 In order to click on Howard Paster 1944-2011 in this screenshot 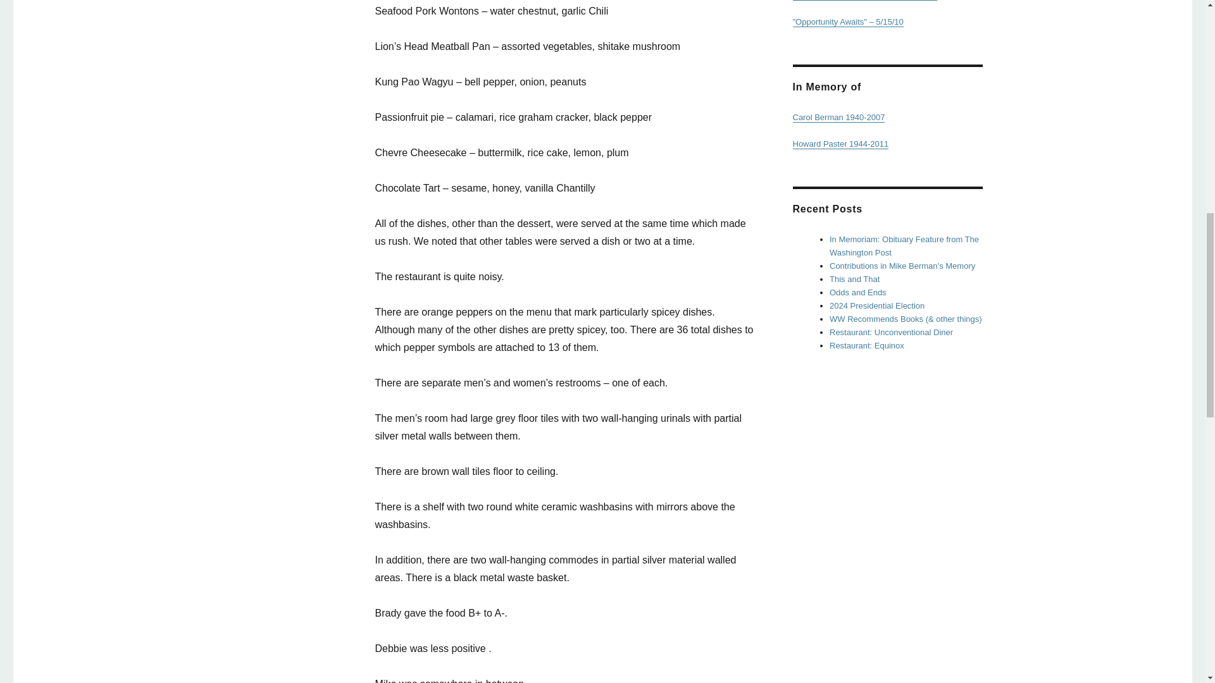, I will do `click(840, 144)`.